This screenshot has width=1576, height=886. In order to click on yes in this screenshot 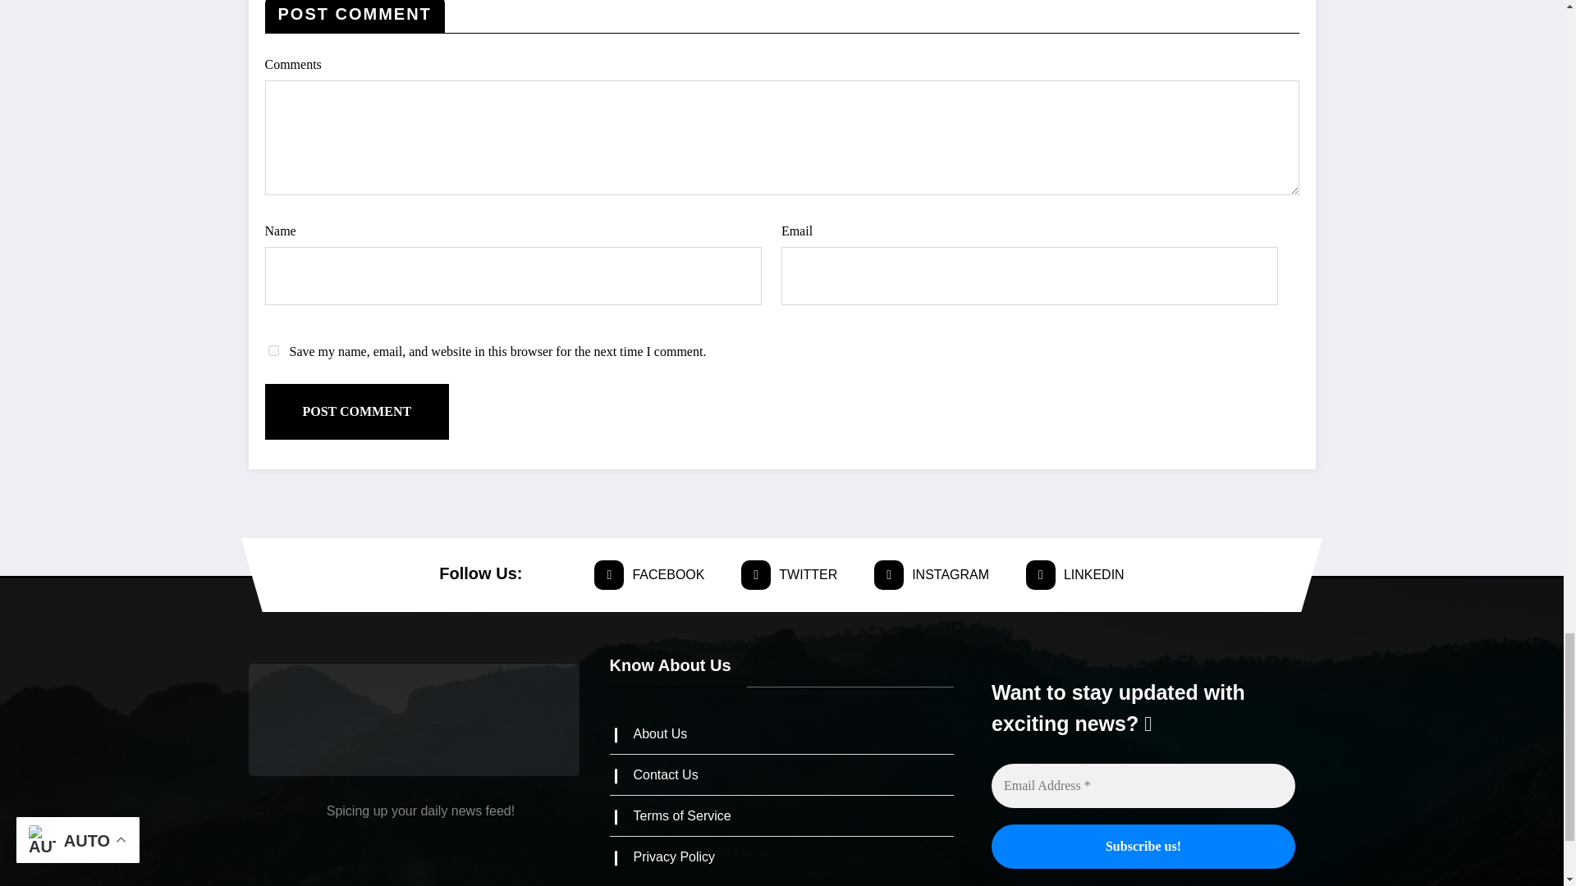, I will do `click(273, 351)`.